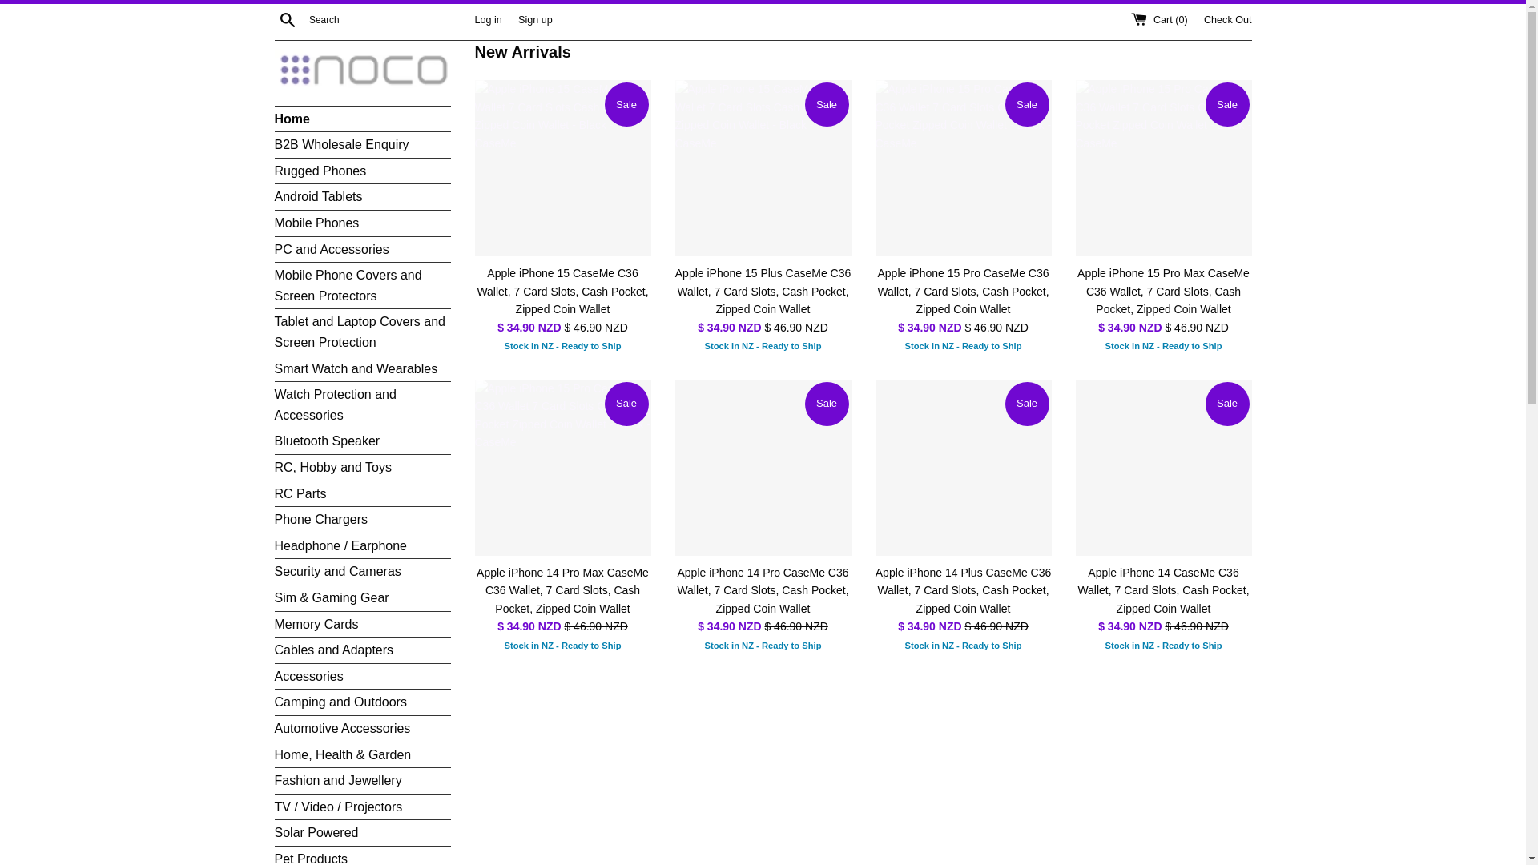 Image resolution: width=1538 pixels, height=865 pixels. Describe the element at coordinates (362, 650) in the screenshot. I see `Cables and Adapters` at that location.